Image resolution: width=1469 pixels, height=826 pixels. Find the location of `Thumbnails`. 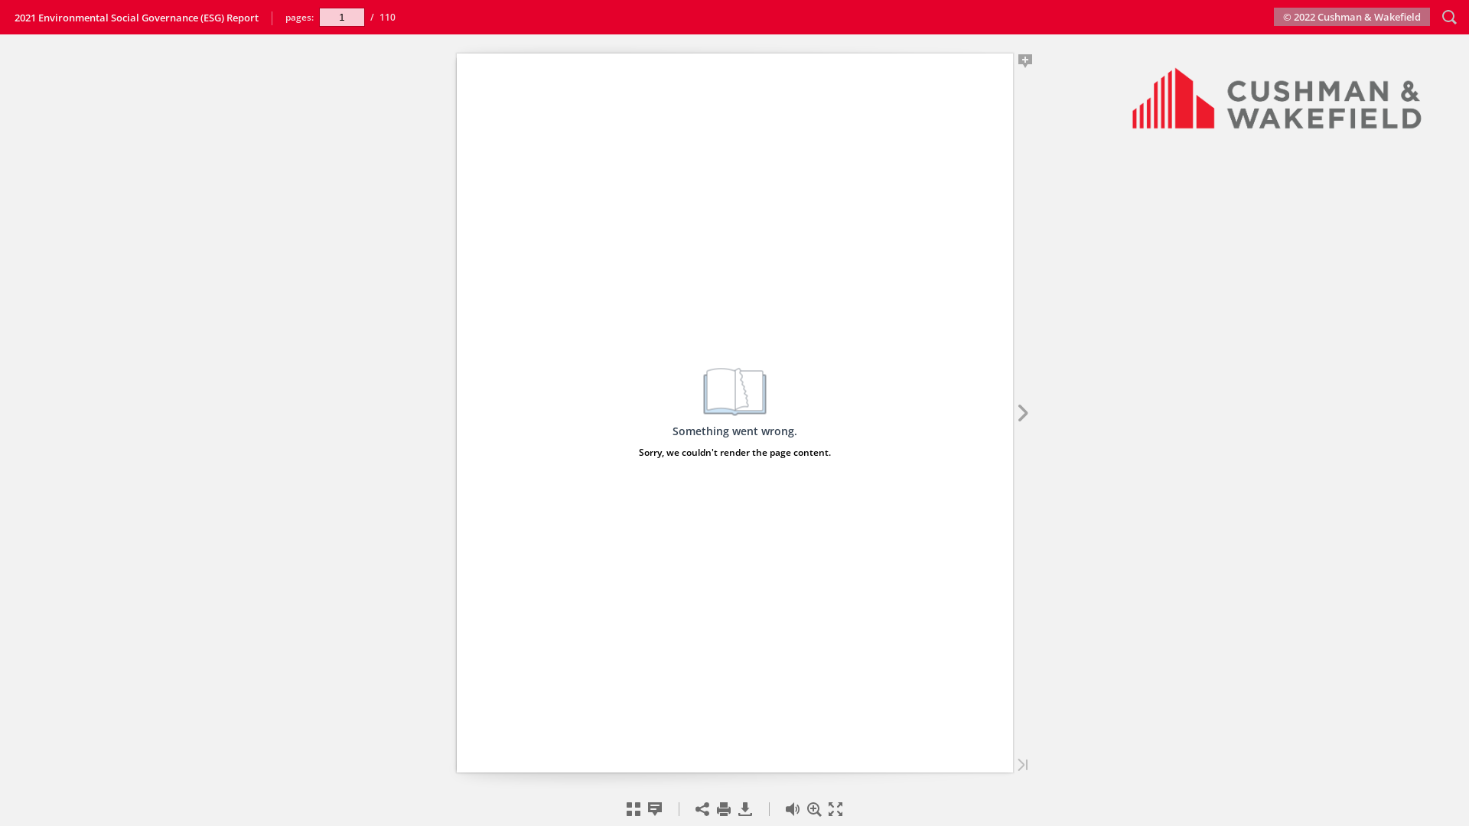

Thumbnails is located at coordinates (634, 809).